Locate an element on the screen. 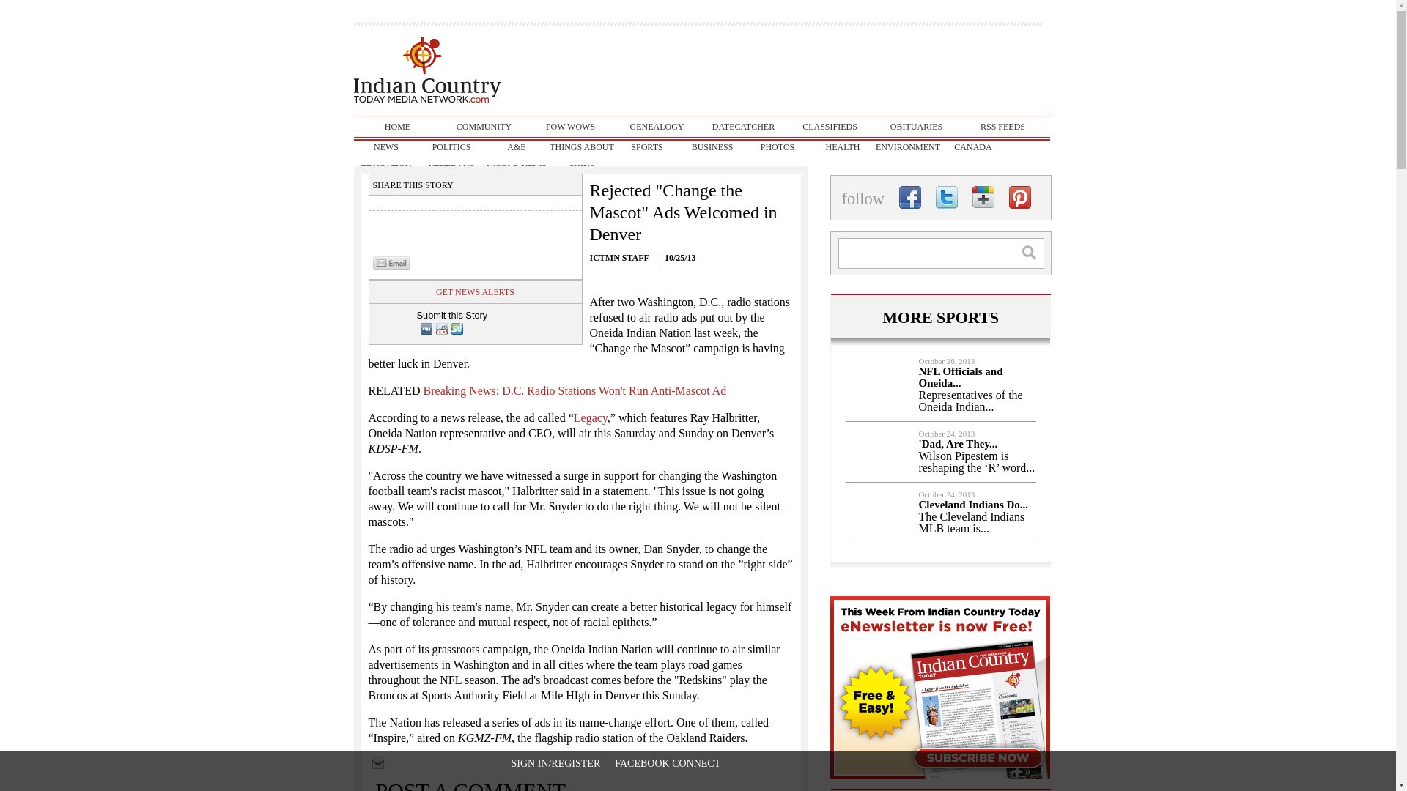 The height and width of the screenshot is (791, 1407). EDUCATION is located at coordinates (385, 167).